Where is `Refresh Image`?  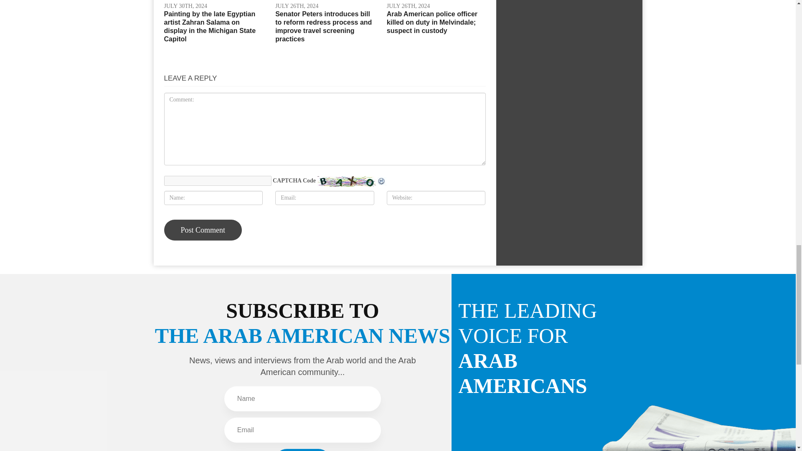
Refresh Image is located at coordinates (382, 180).